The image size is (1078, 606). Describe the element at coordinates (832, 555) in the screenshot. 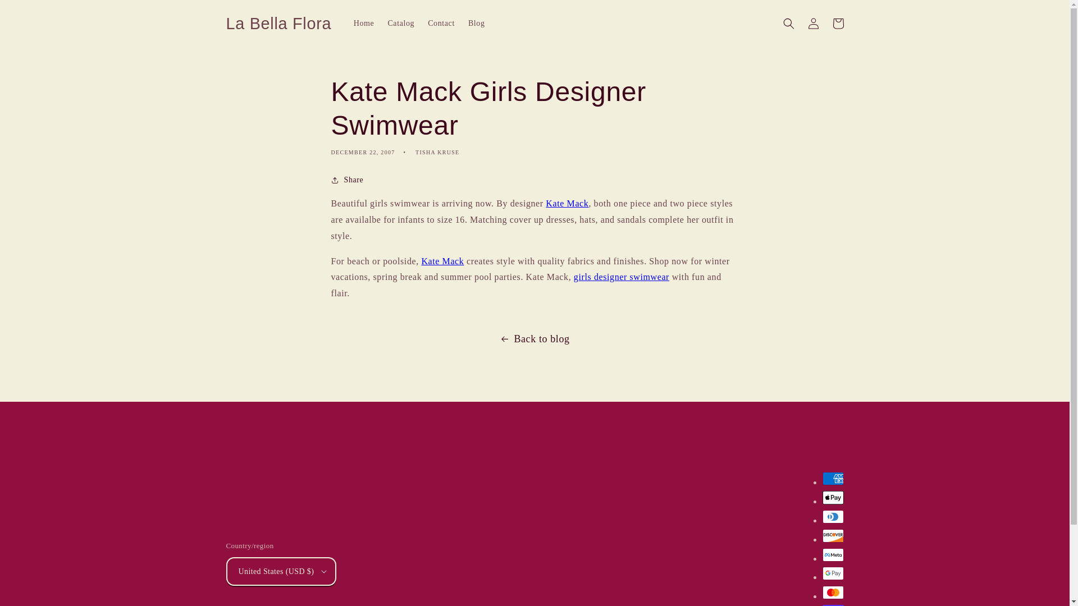

I see `Meta Pay` at that location.